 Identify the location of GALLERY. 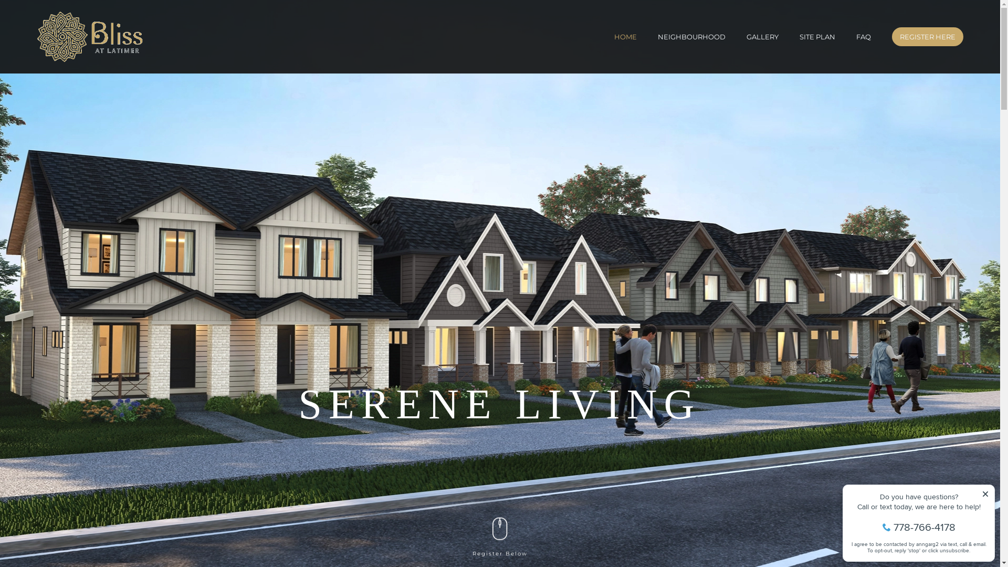
(762, 37).